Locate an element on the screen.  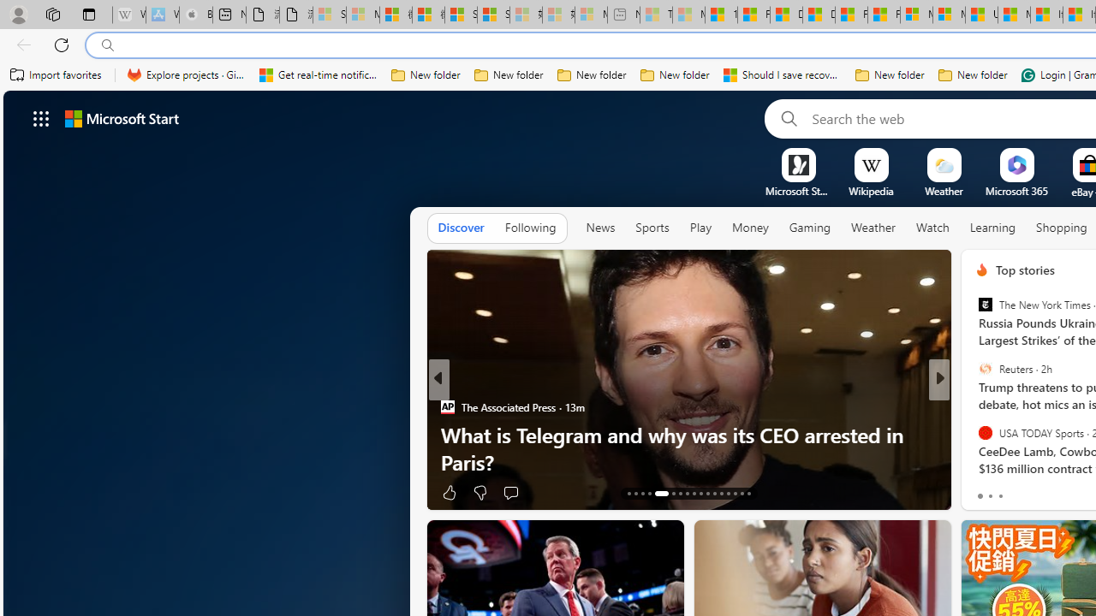
113 Like is located at coordinates (986, 491).